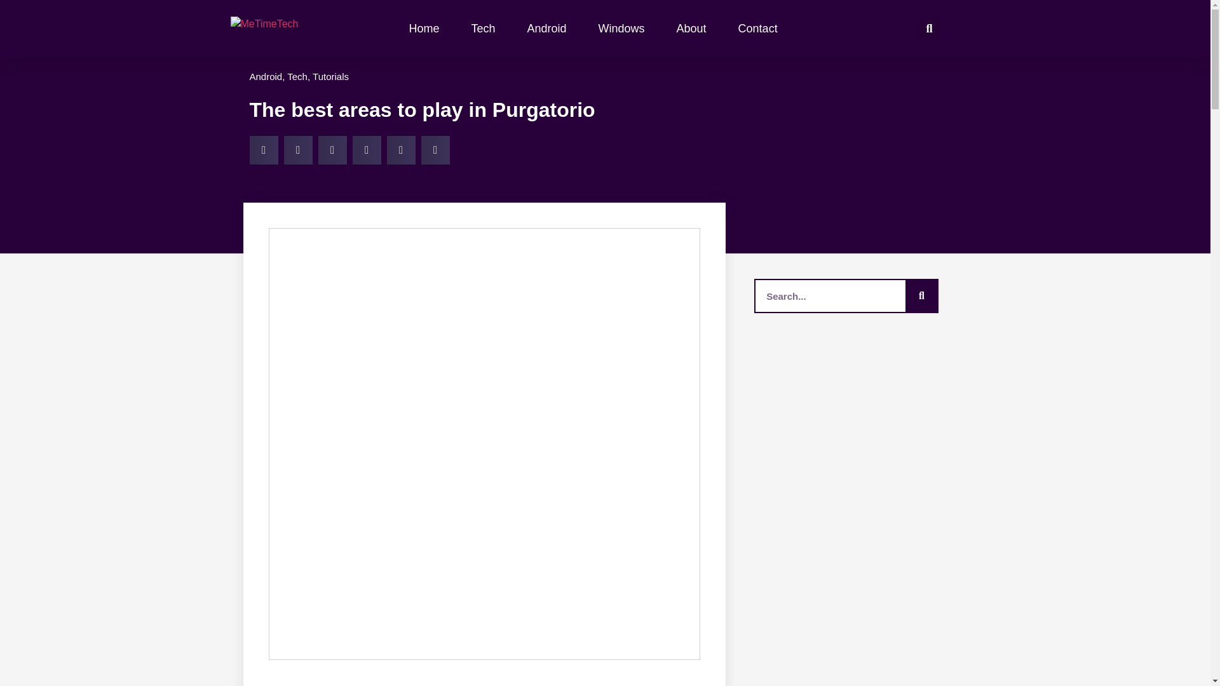 The image size is (1220, 686). What do you see at coordinates (297, 76) in the screenshot?
I see `Tech` at bounding box center [297, 76].